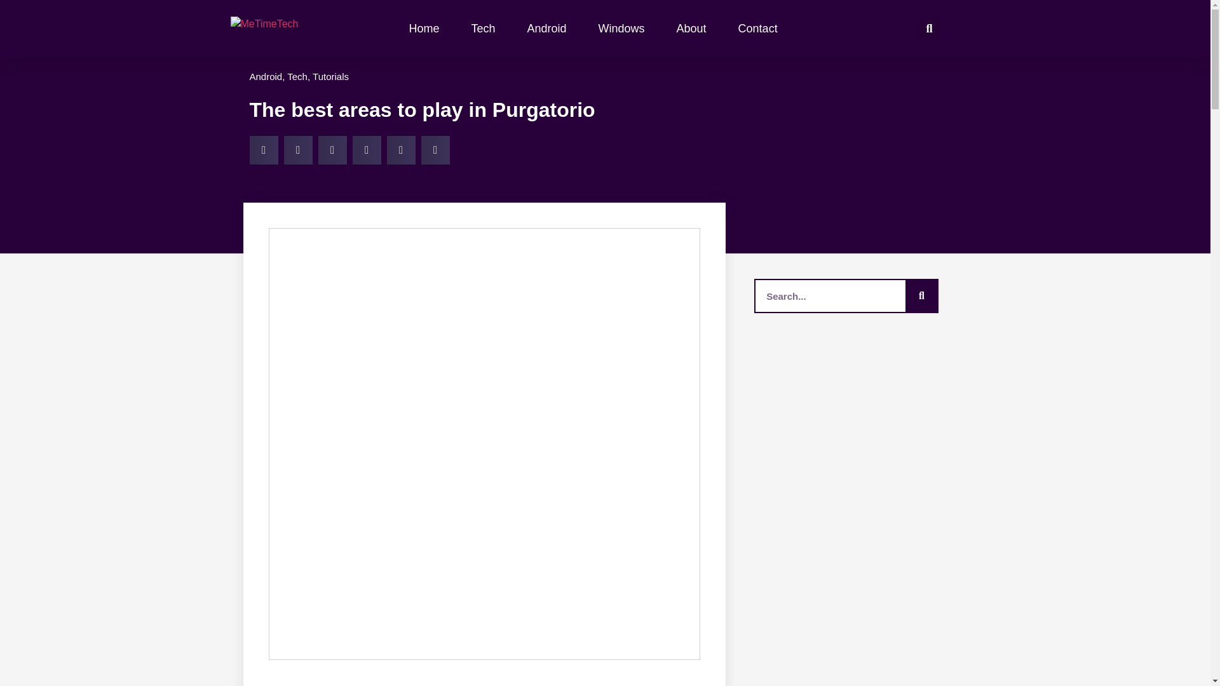 The image size is (1220, 686). What do you see at coordinates (297, 76) in the screenshot?
I see `Tech` at bounding box center [297, 76].